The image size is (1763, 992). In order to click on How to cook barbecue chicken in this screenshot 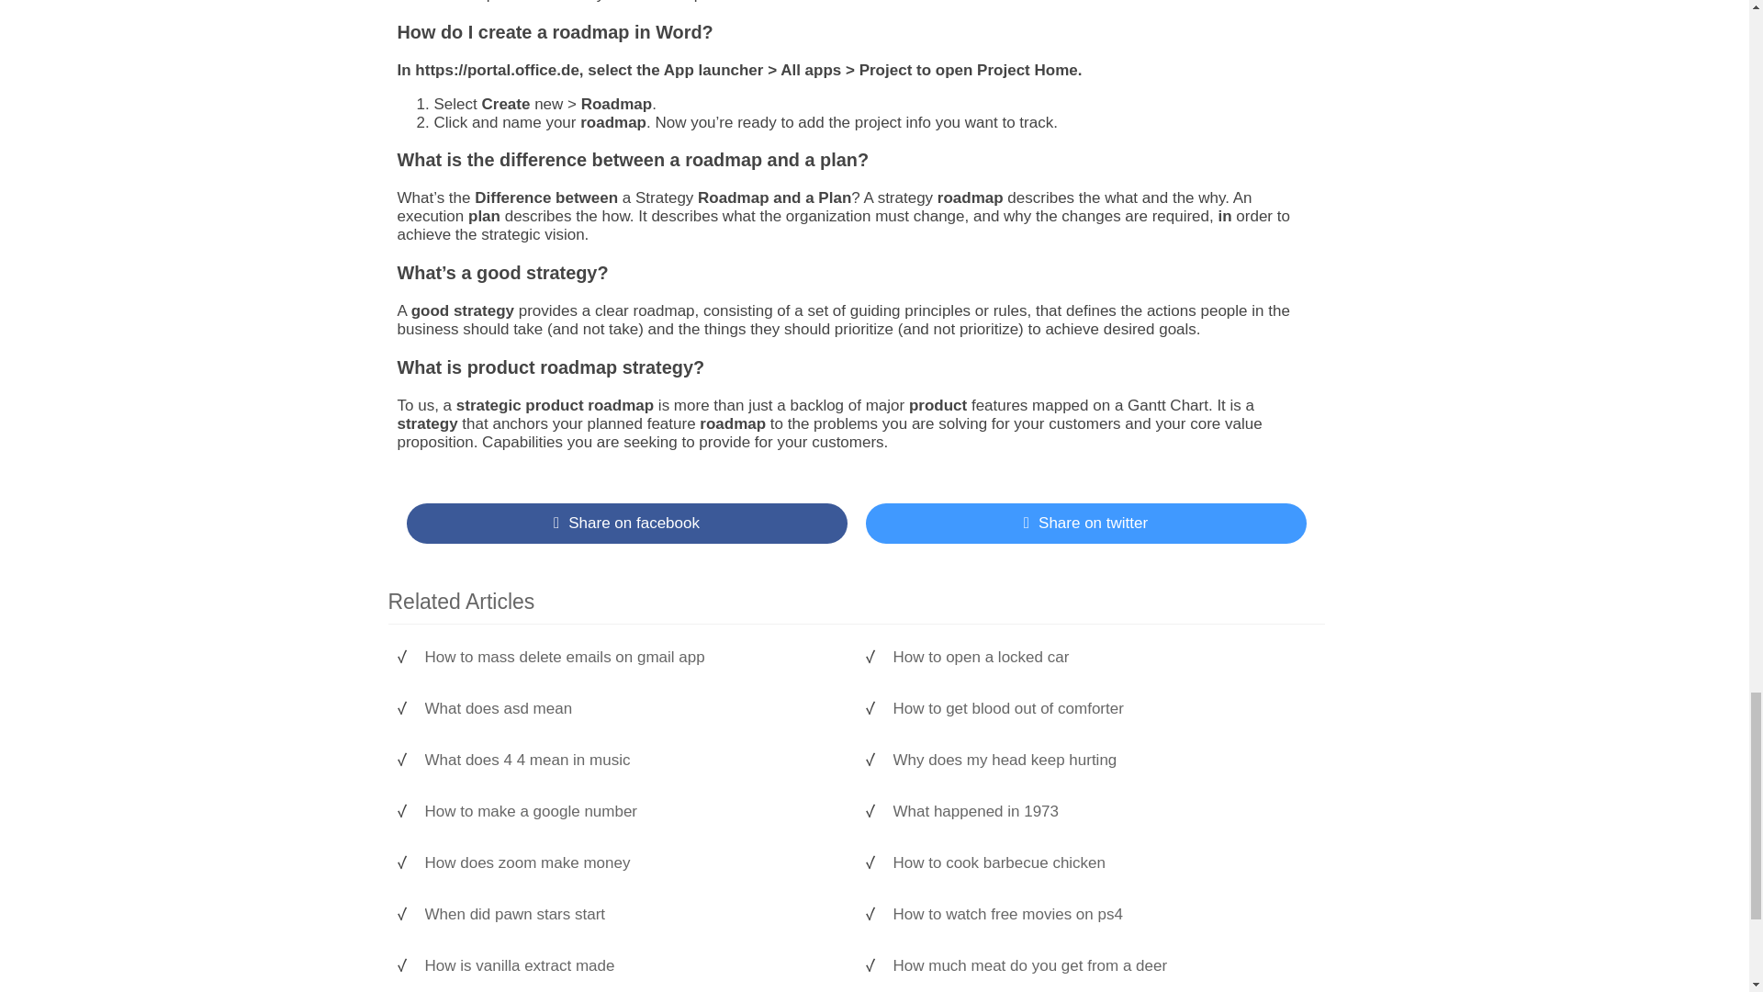, I will do `click(1098, 863)`.